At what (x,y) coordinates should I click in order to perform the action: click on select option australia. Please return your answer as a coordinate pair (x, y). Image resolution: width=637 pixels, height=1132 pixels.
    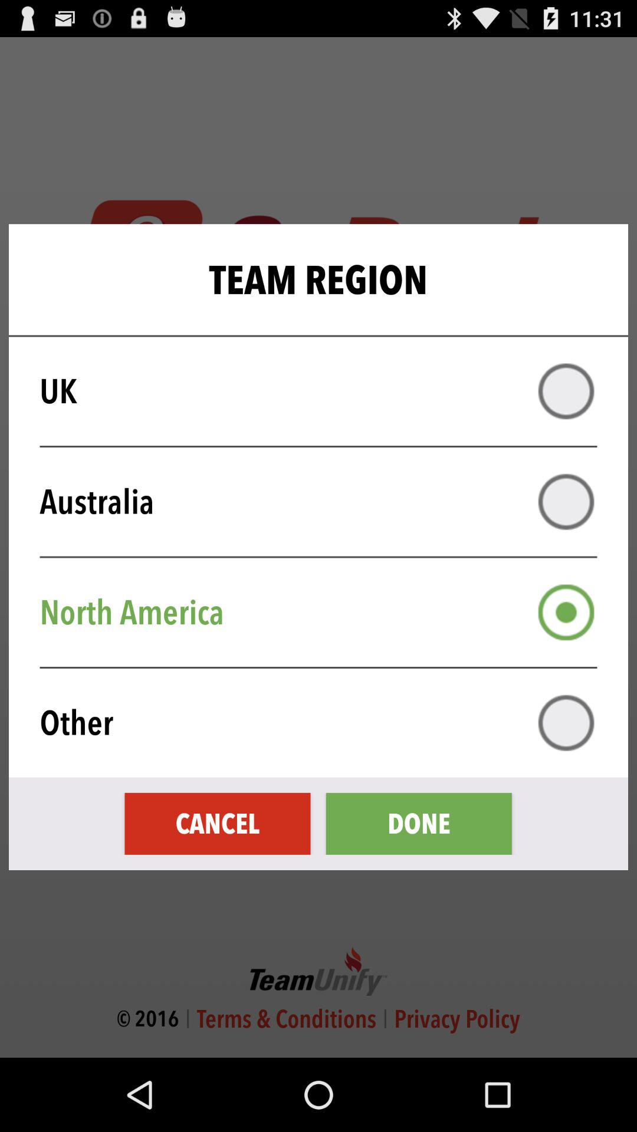
    Looking at the image, I should click on (566, 502).